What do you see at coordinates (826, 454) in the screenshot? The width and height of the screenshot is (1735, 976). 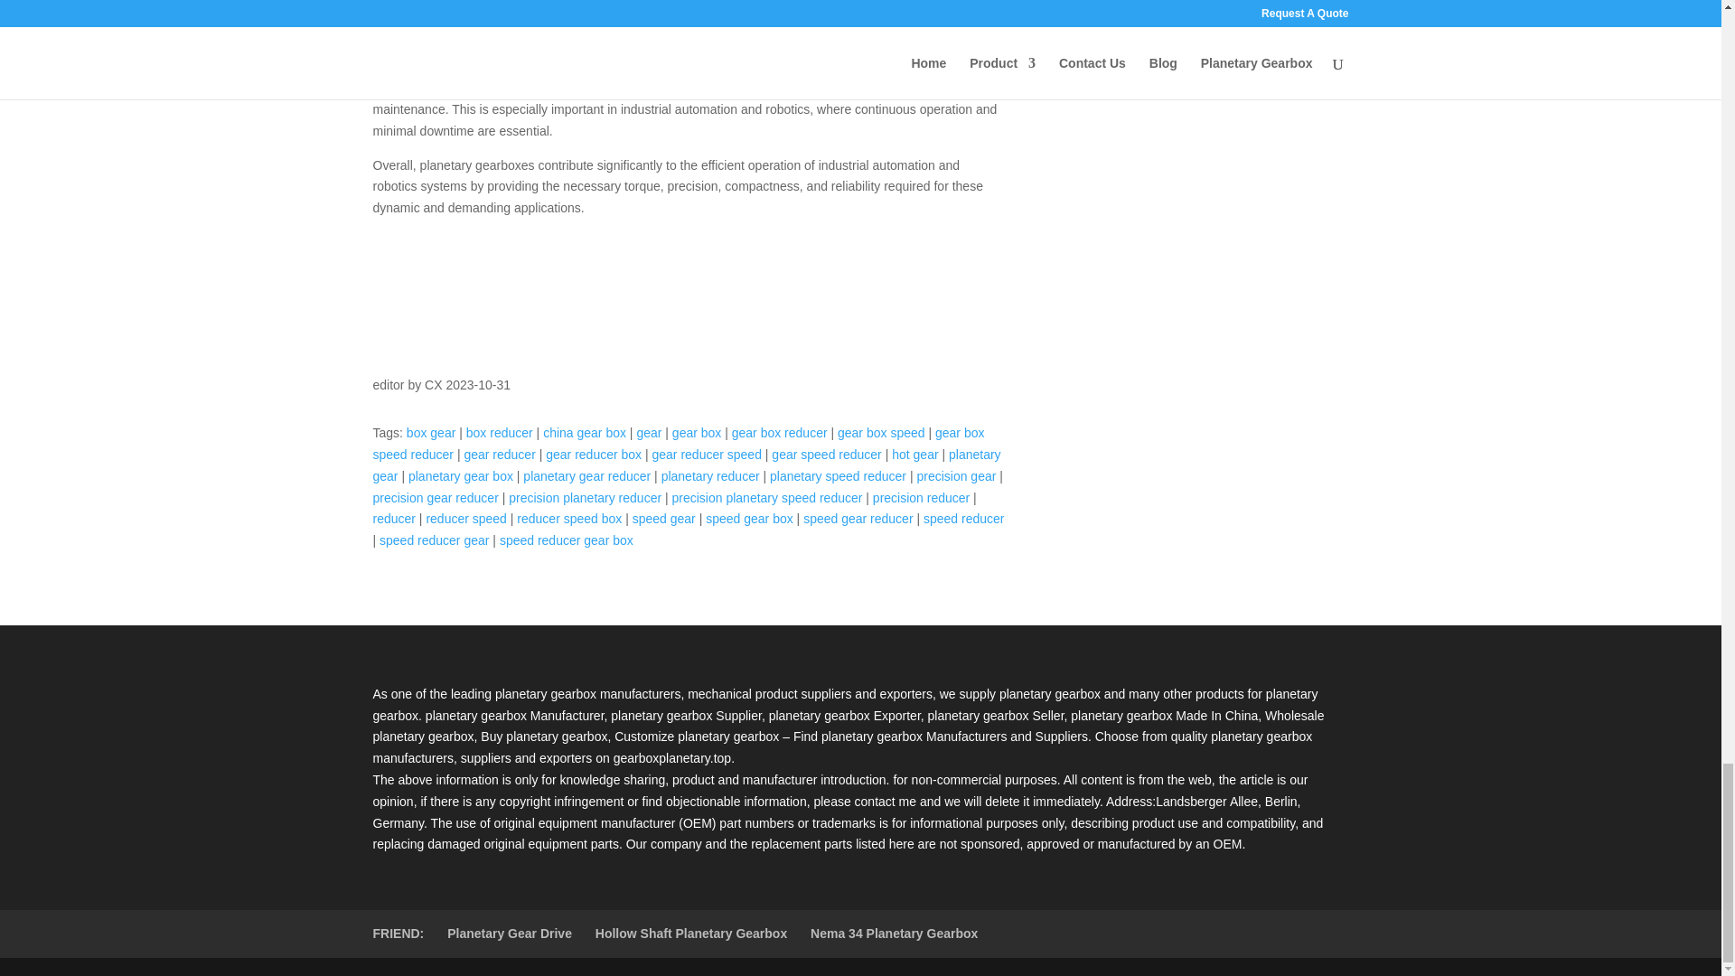 I see `gear speed reducer` at bounding box center [826, 454].